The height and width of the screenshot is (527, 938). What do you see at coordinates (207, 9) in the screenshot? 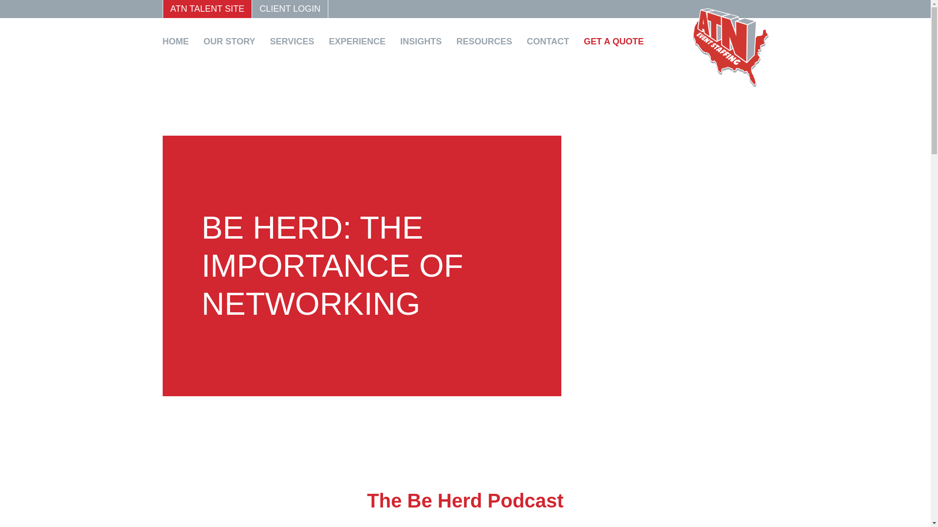
I see `ATN TALENT SITE` at bounding box center [207, 9].